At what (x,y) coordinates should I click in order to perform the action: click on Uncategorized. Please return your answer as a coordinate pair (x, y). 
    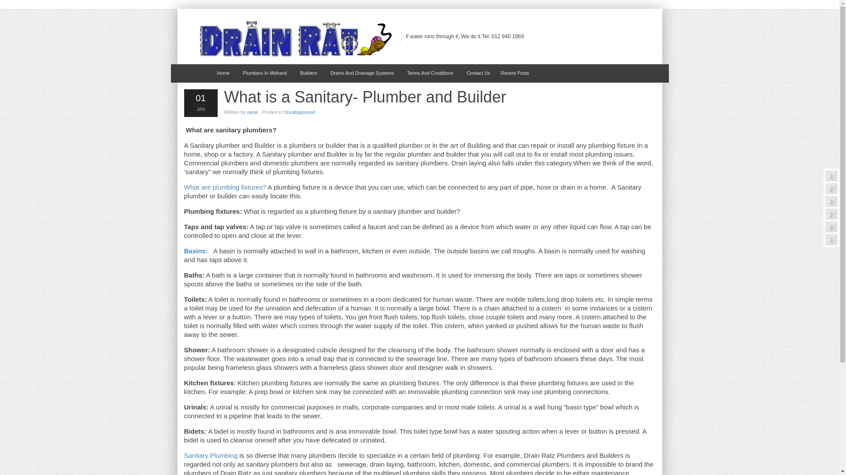
    Looking at the image, I should click on (299, 112).